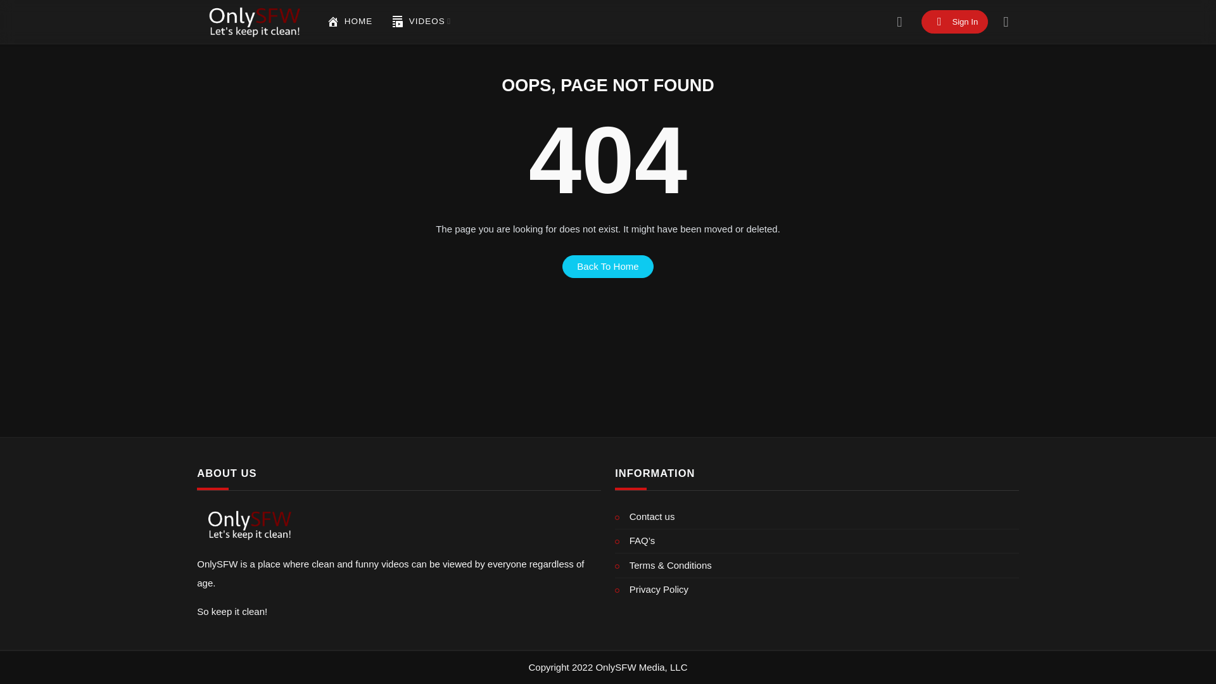 Image resolution: width=1216 pixels, height=684 pixels. Describe the element at coordinates (817, 517) in the screenshot. I see `Contact us` at that location.